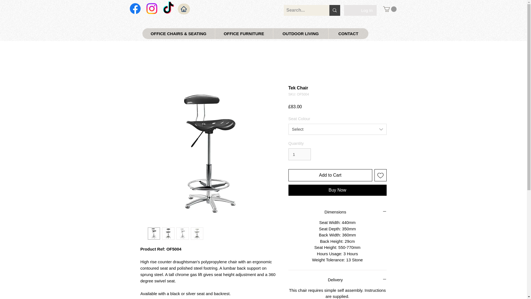  What do you see at coordinates (367, 10) in the screenshot?
I see `Log In` at bounding box center [367, 10].